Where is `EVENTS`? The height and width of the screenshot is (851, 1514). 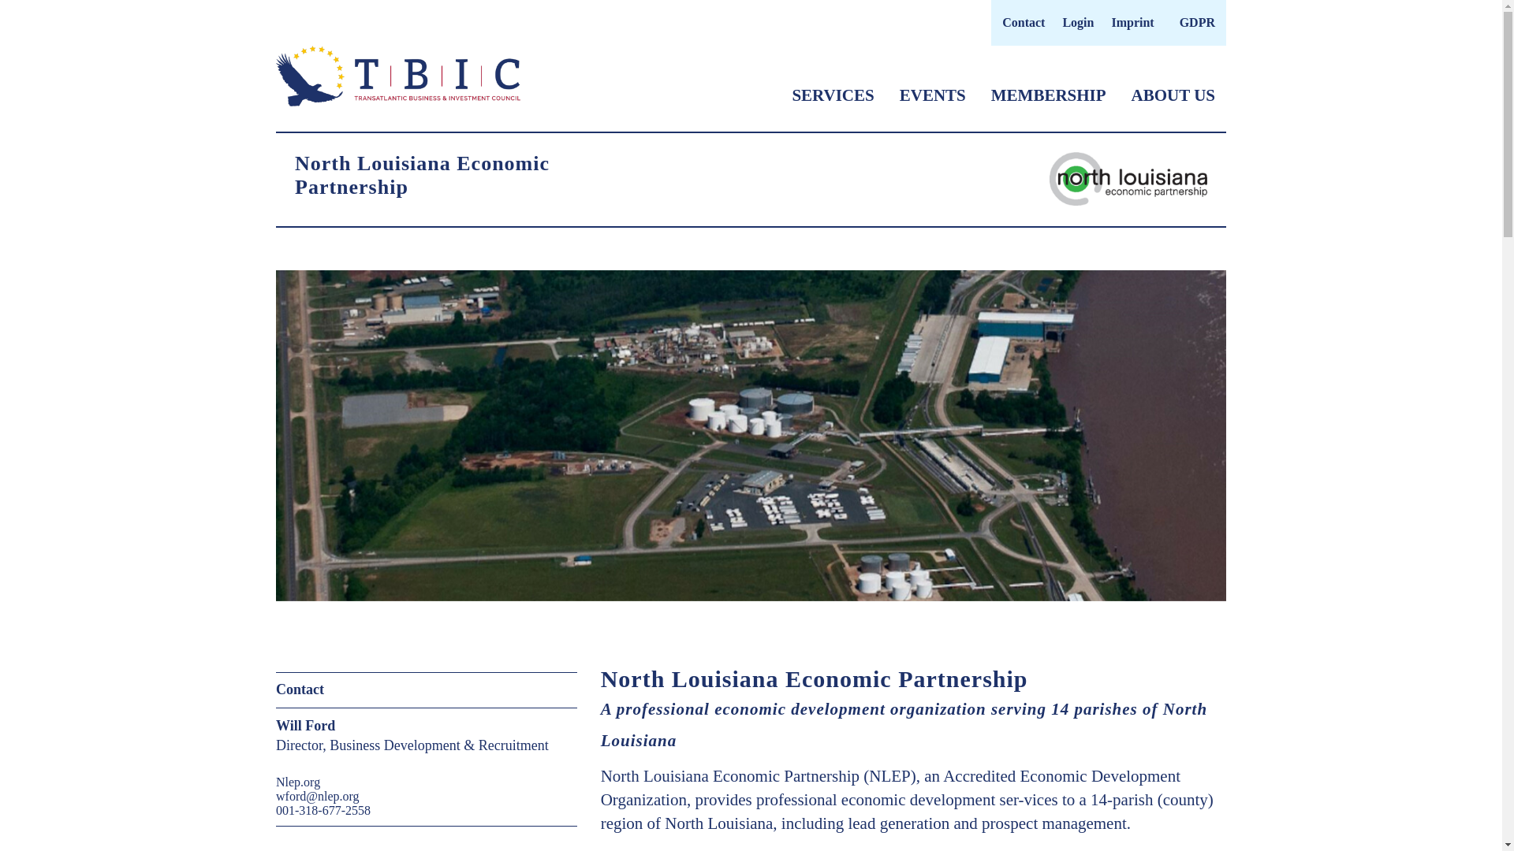 EVENTS is located at coordinates (932, 95).